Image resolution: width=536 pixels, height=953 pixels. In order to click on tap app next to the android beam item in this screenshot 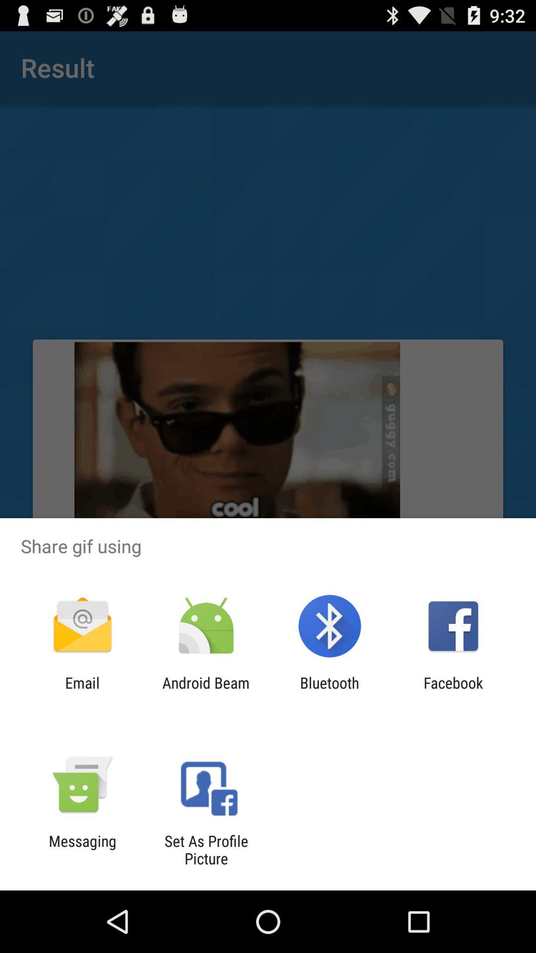, I will do `click(330, 691)`.